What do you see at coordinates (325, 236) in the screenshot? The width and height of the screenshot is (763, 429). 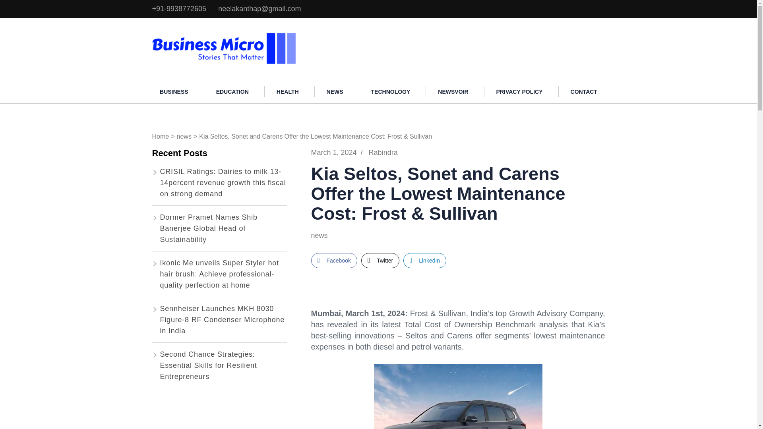 I see `news` at bounding box center [325, 236].